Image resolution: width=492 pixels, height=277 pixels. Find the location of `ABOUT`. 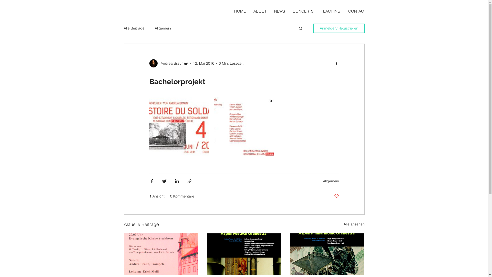

ABOUT is located at coordinates (260, 11).